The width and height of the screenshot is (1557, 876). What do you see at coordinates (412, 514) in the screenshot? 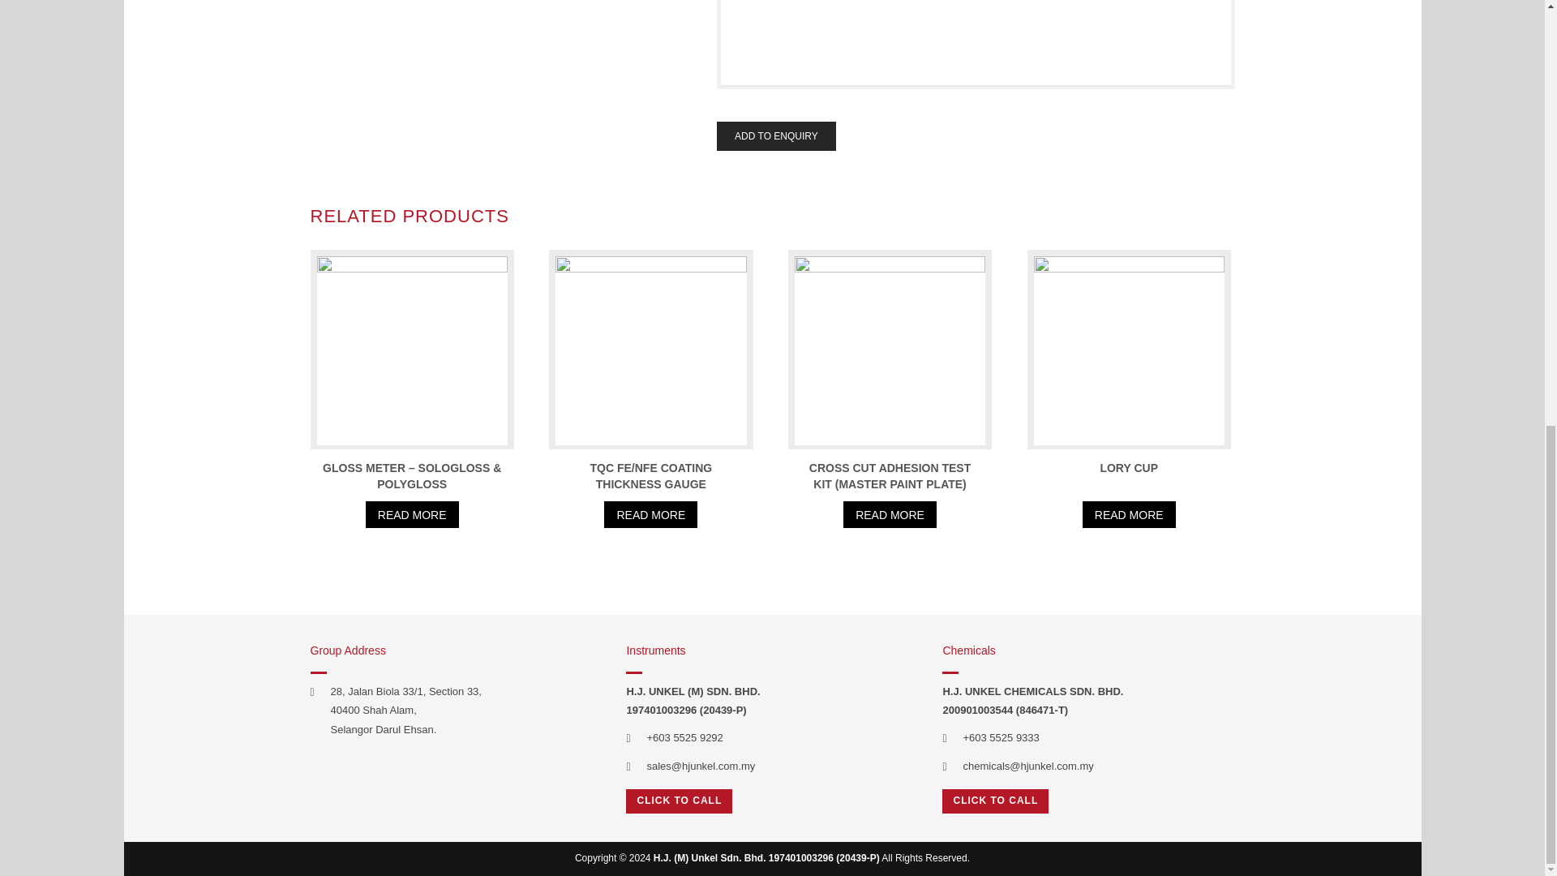
I see `READ MORE` at bounding box center [412, 514].